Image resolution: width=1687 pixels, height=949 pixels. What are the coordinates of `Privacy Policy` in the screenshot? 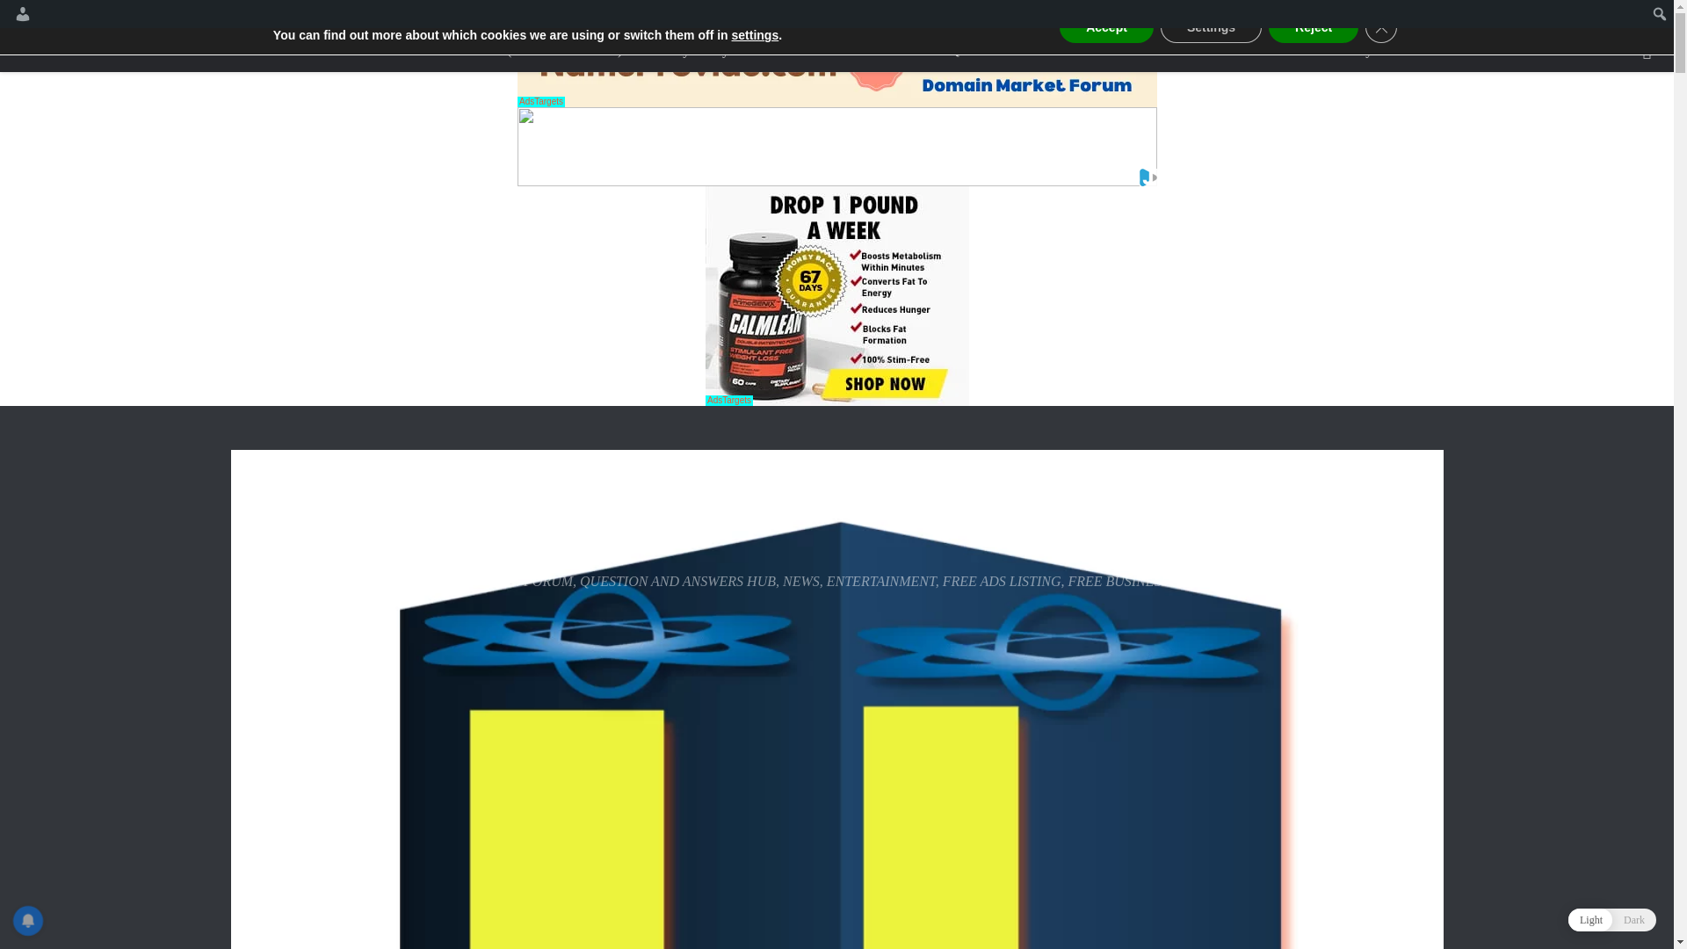 It's located at (687, 50).